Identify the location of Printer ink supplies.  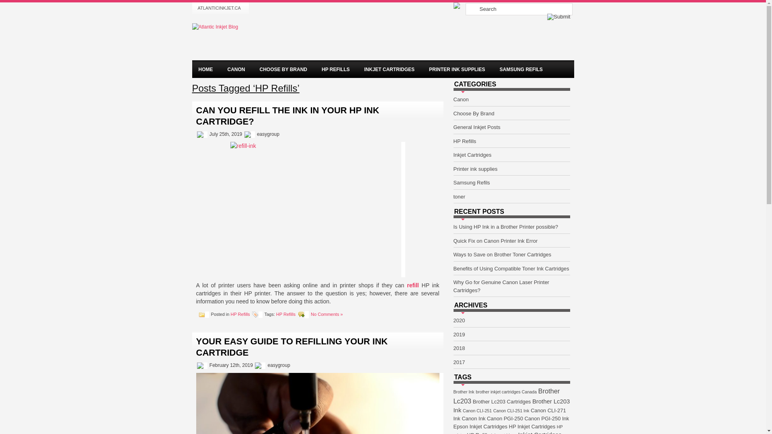
(476, 169).